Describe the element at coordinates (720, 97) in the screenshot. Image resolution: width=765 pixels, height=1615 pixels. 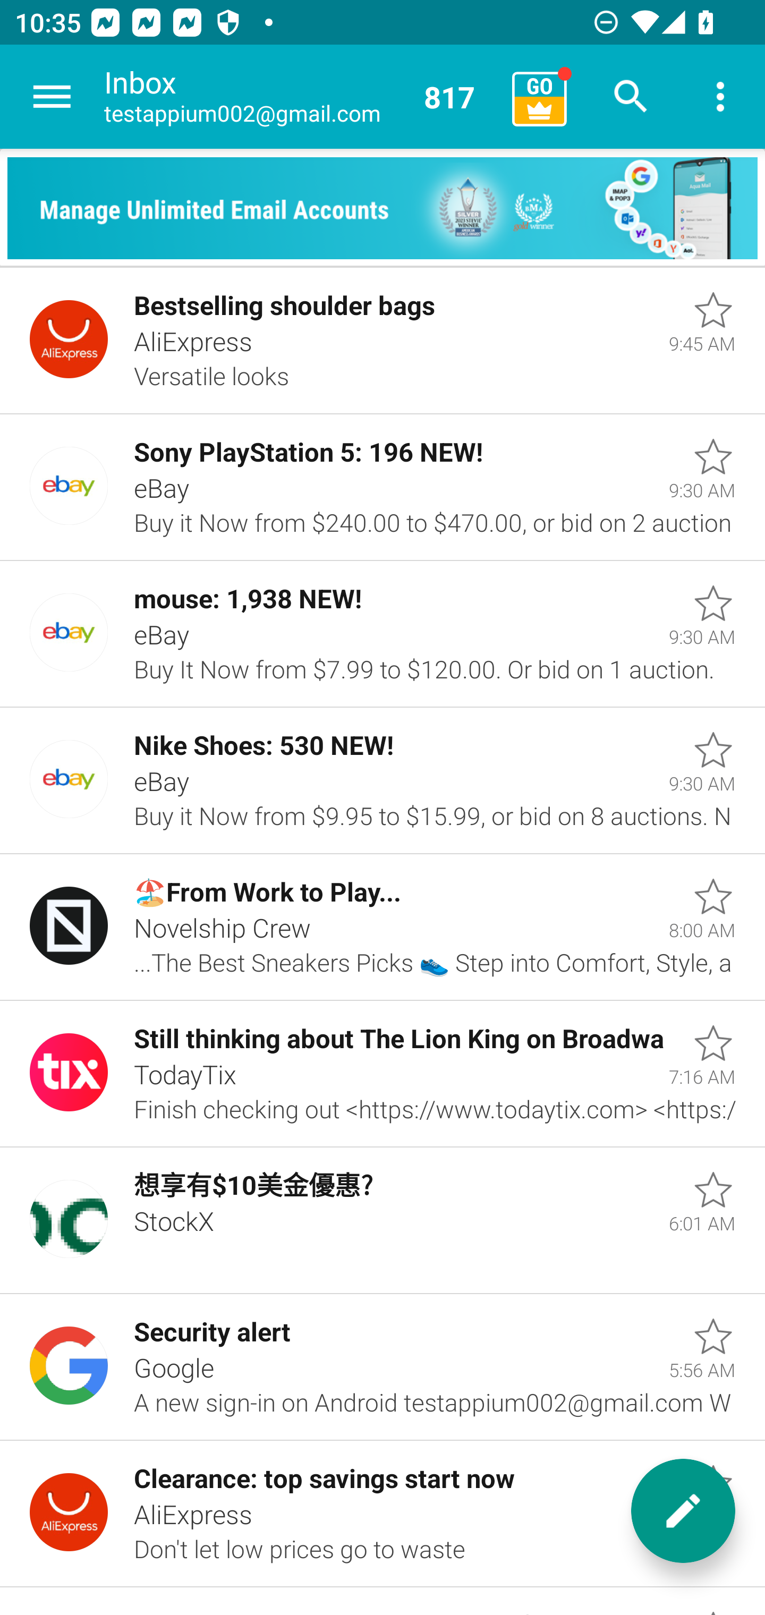
I see `More options` at that location.